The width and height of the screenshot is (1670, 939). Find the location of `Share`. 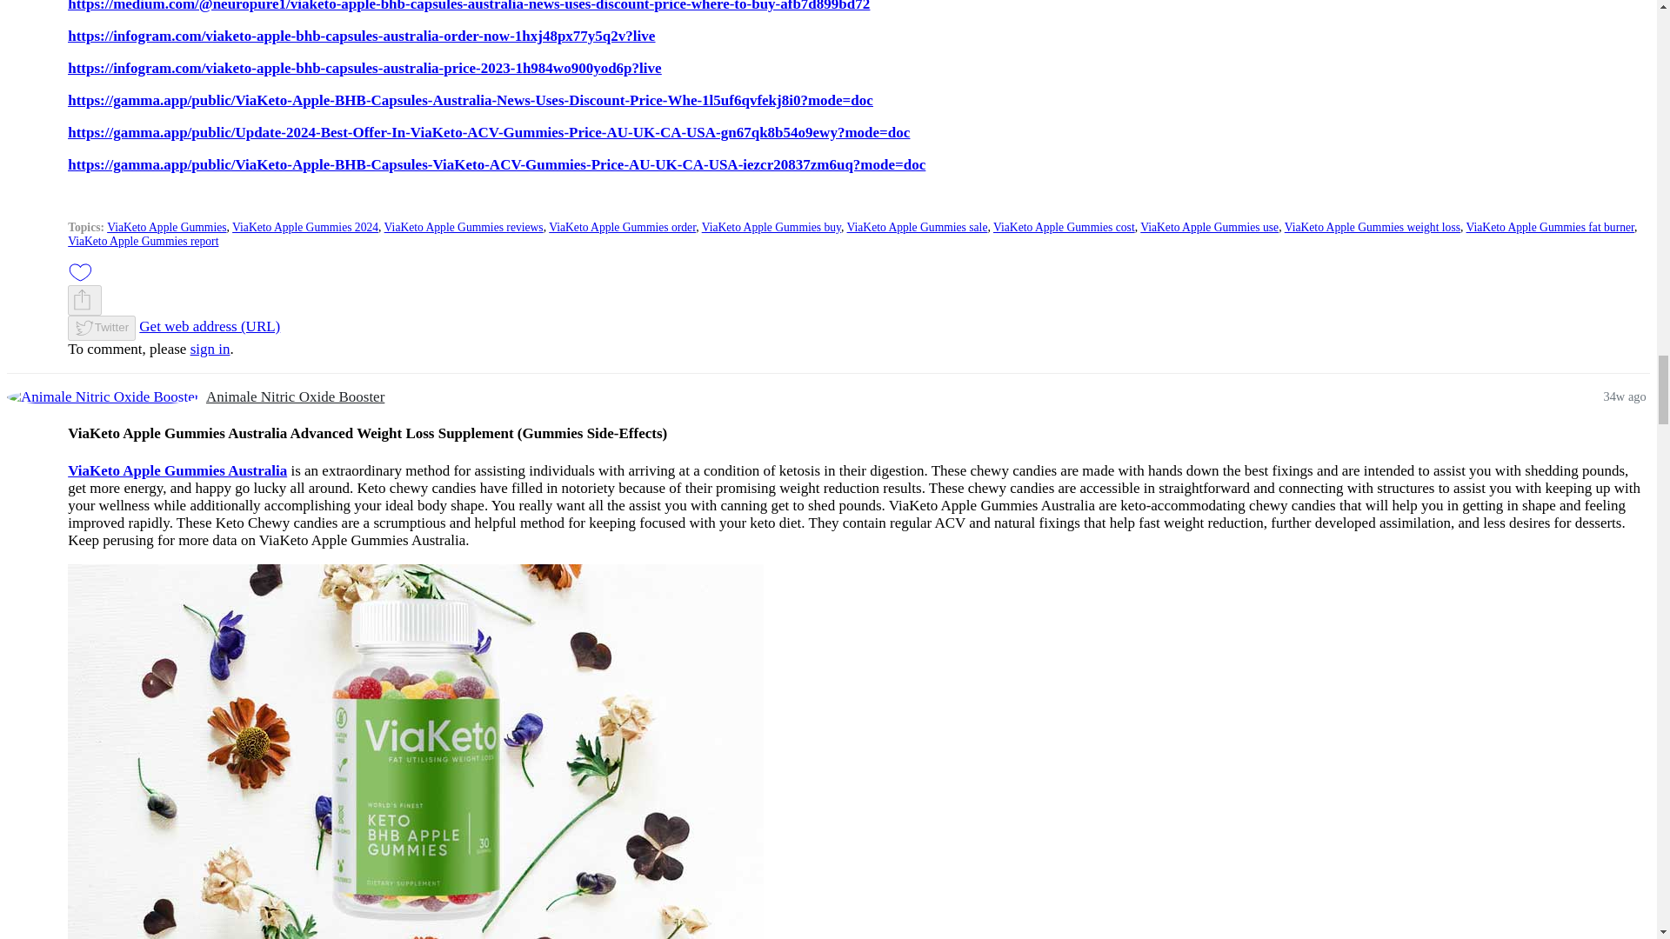

Share is located at coordinates (82, 299).